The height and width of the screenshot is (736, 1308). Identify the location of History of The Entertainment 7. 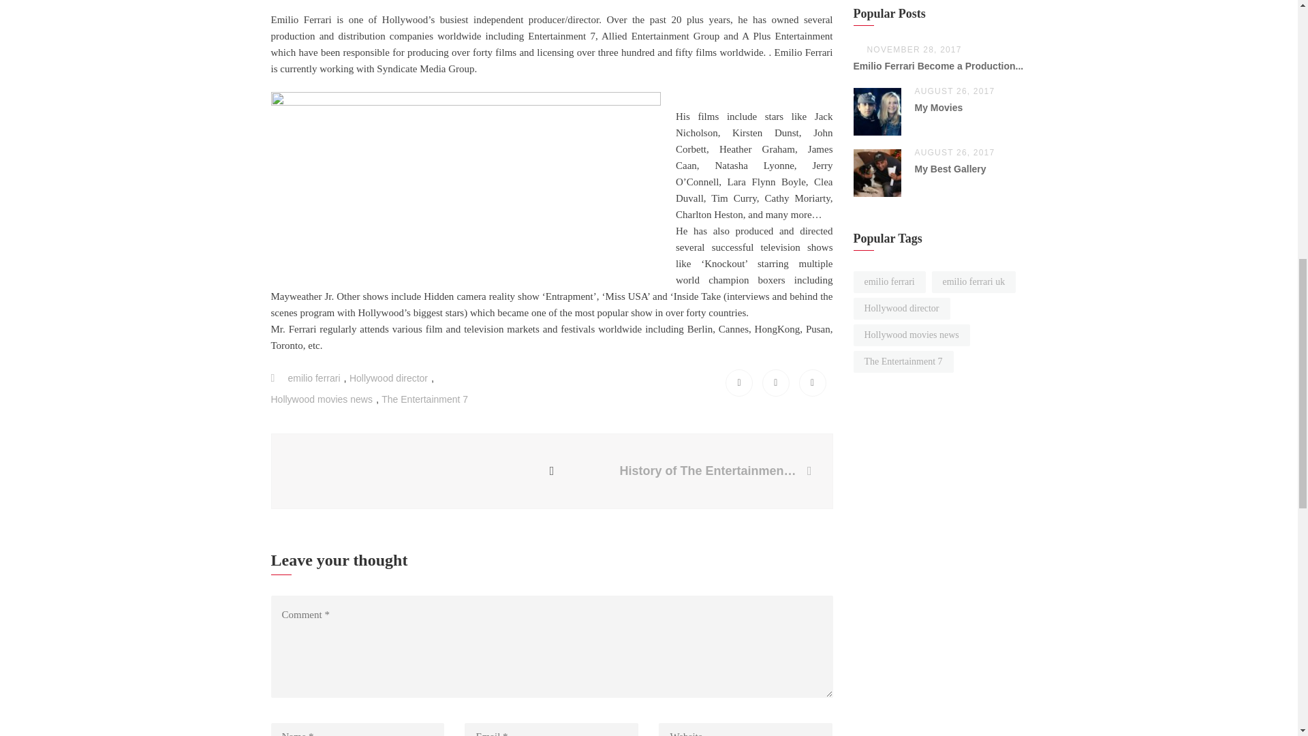
(712, 472).